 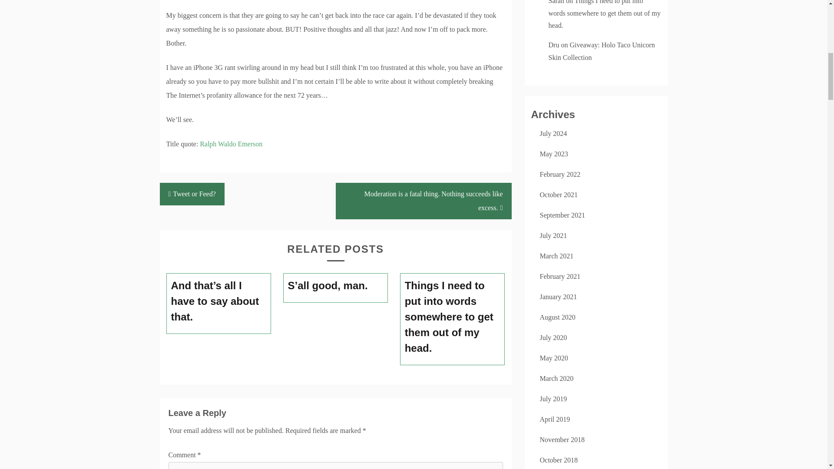 What do you see at coordinates (192, 194) in the screenshot?
I see `Tweet or Feed?` at bounding box center [192, 194].